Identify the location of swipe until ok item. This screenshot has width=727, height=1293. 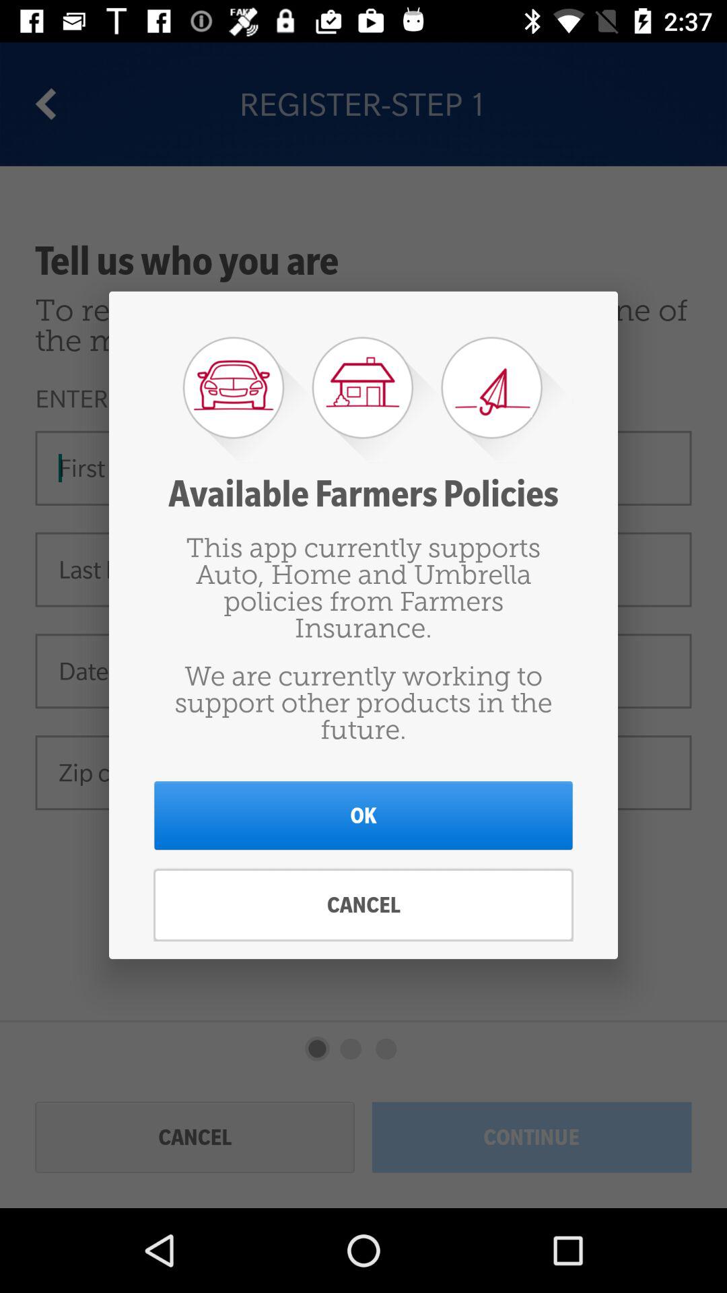
(363, 815).